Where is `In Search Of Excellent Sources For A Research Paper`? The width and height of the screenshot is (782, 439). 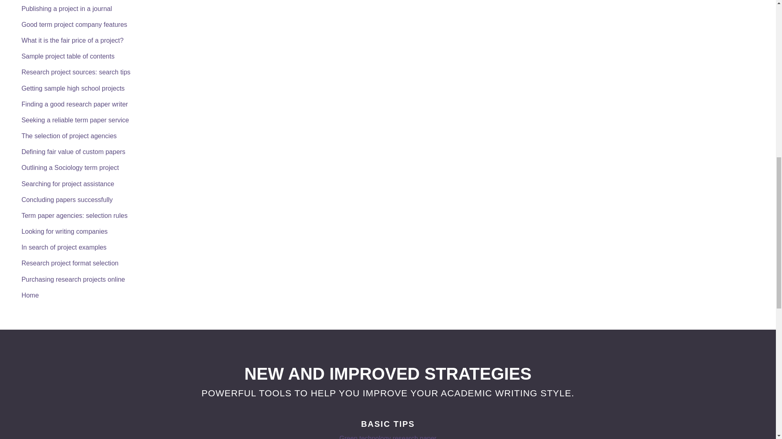 In Search Of Excellent Sources For A Research Paper is located at coordinates (75, 72).